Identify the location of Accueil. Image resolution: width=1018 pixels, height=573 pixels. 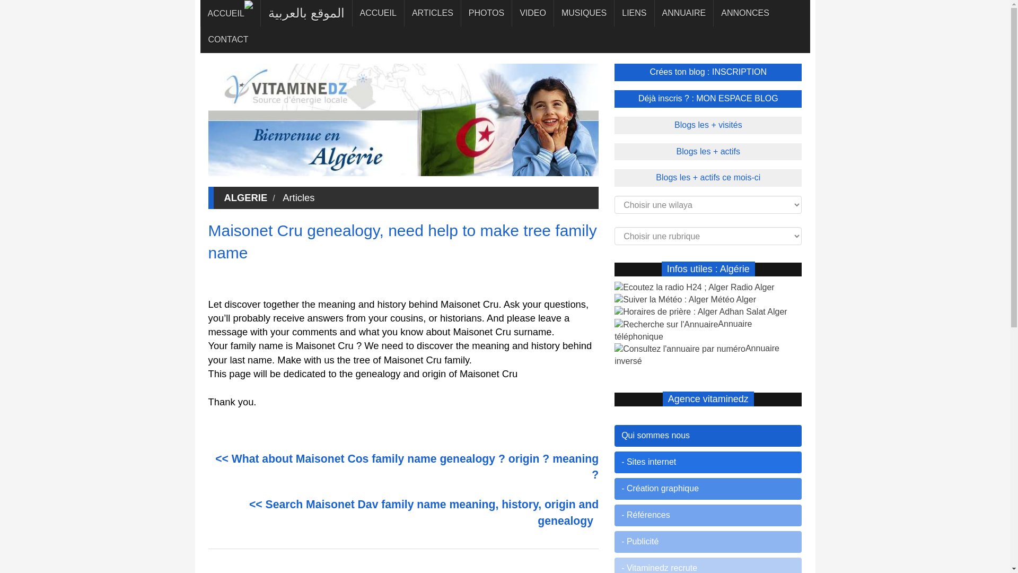
(230, 14).